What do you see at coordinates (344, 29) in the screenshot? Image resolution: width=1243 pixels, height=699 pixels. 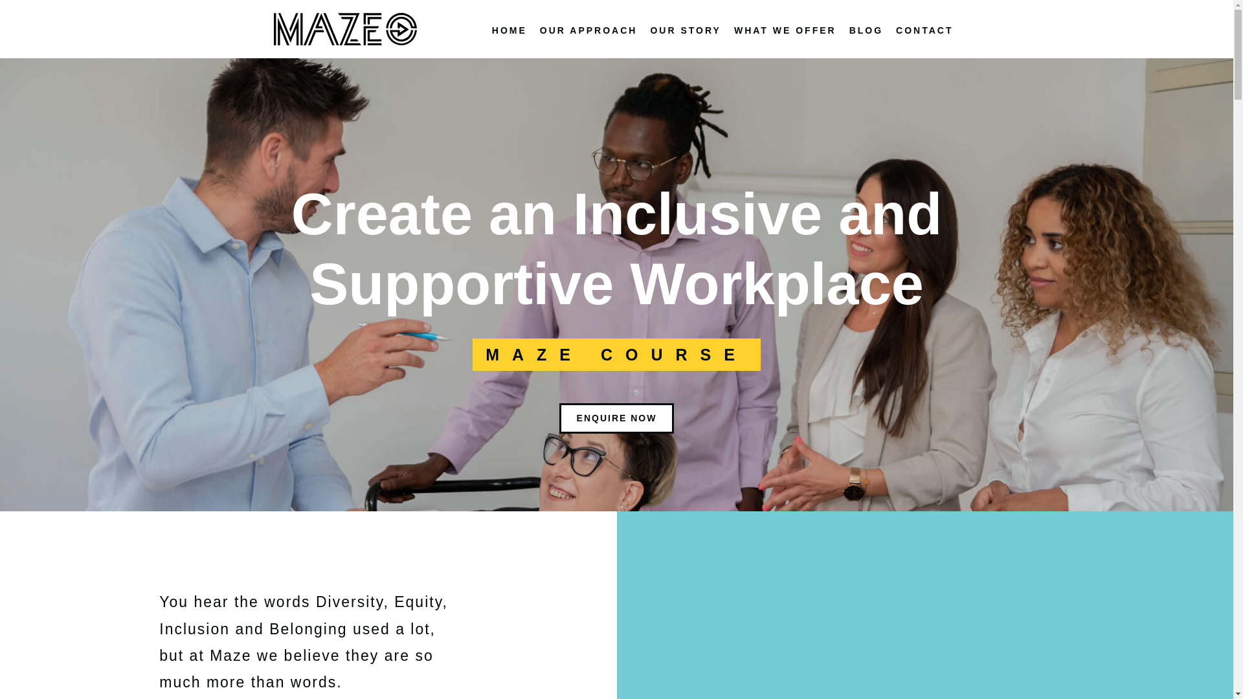 I see `MAZE-full-logo-black` at bounding box center [344, 29].